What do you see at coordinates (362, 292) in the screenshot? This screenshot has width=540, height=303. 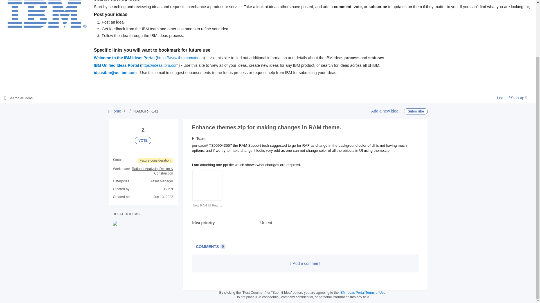 I see `Add a comment` at bounding box center [362, 292].